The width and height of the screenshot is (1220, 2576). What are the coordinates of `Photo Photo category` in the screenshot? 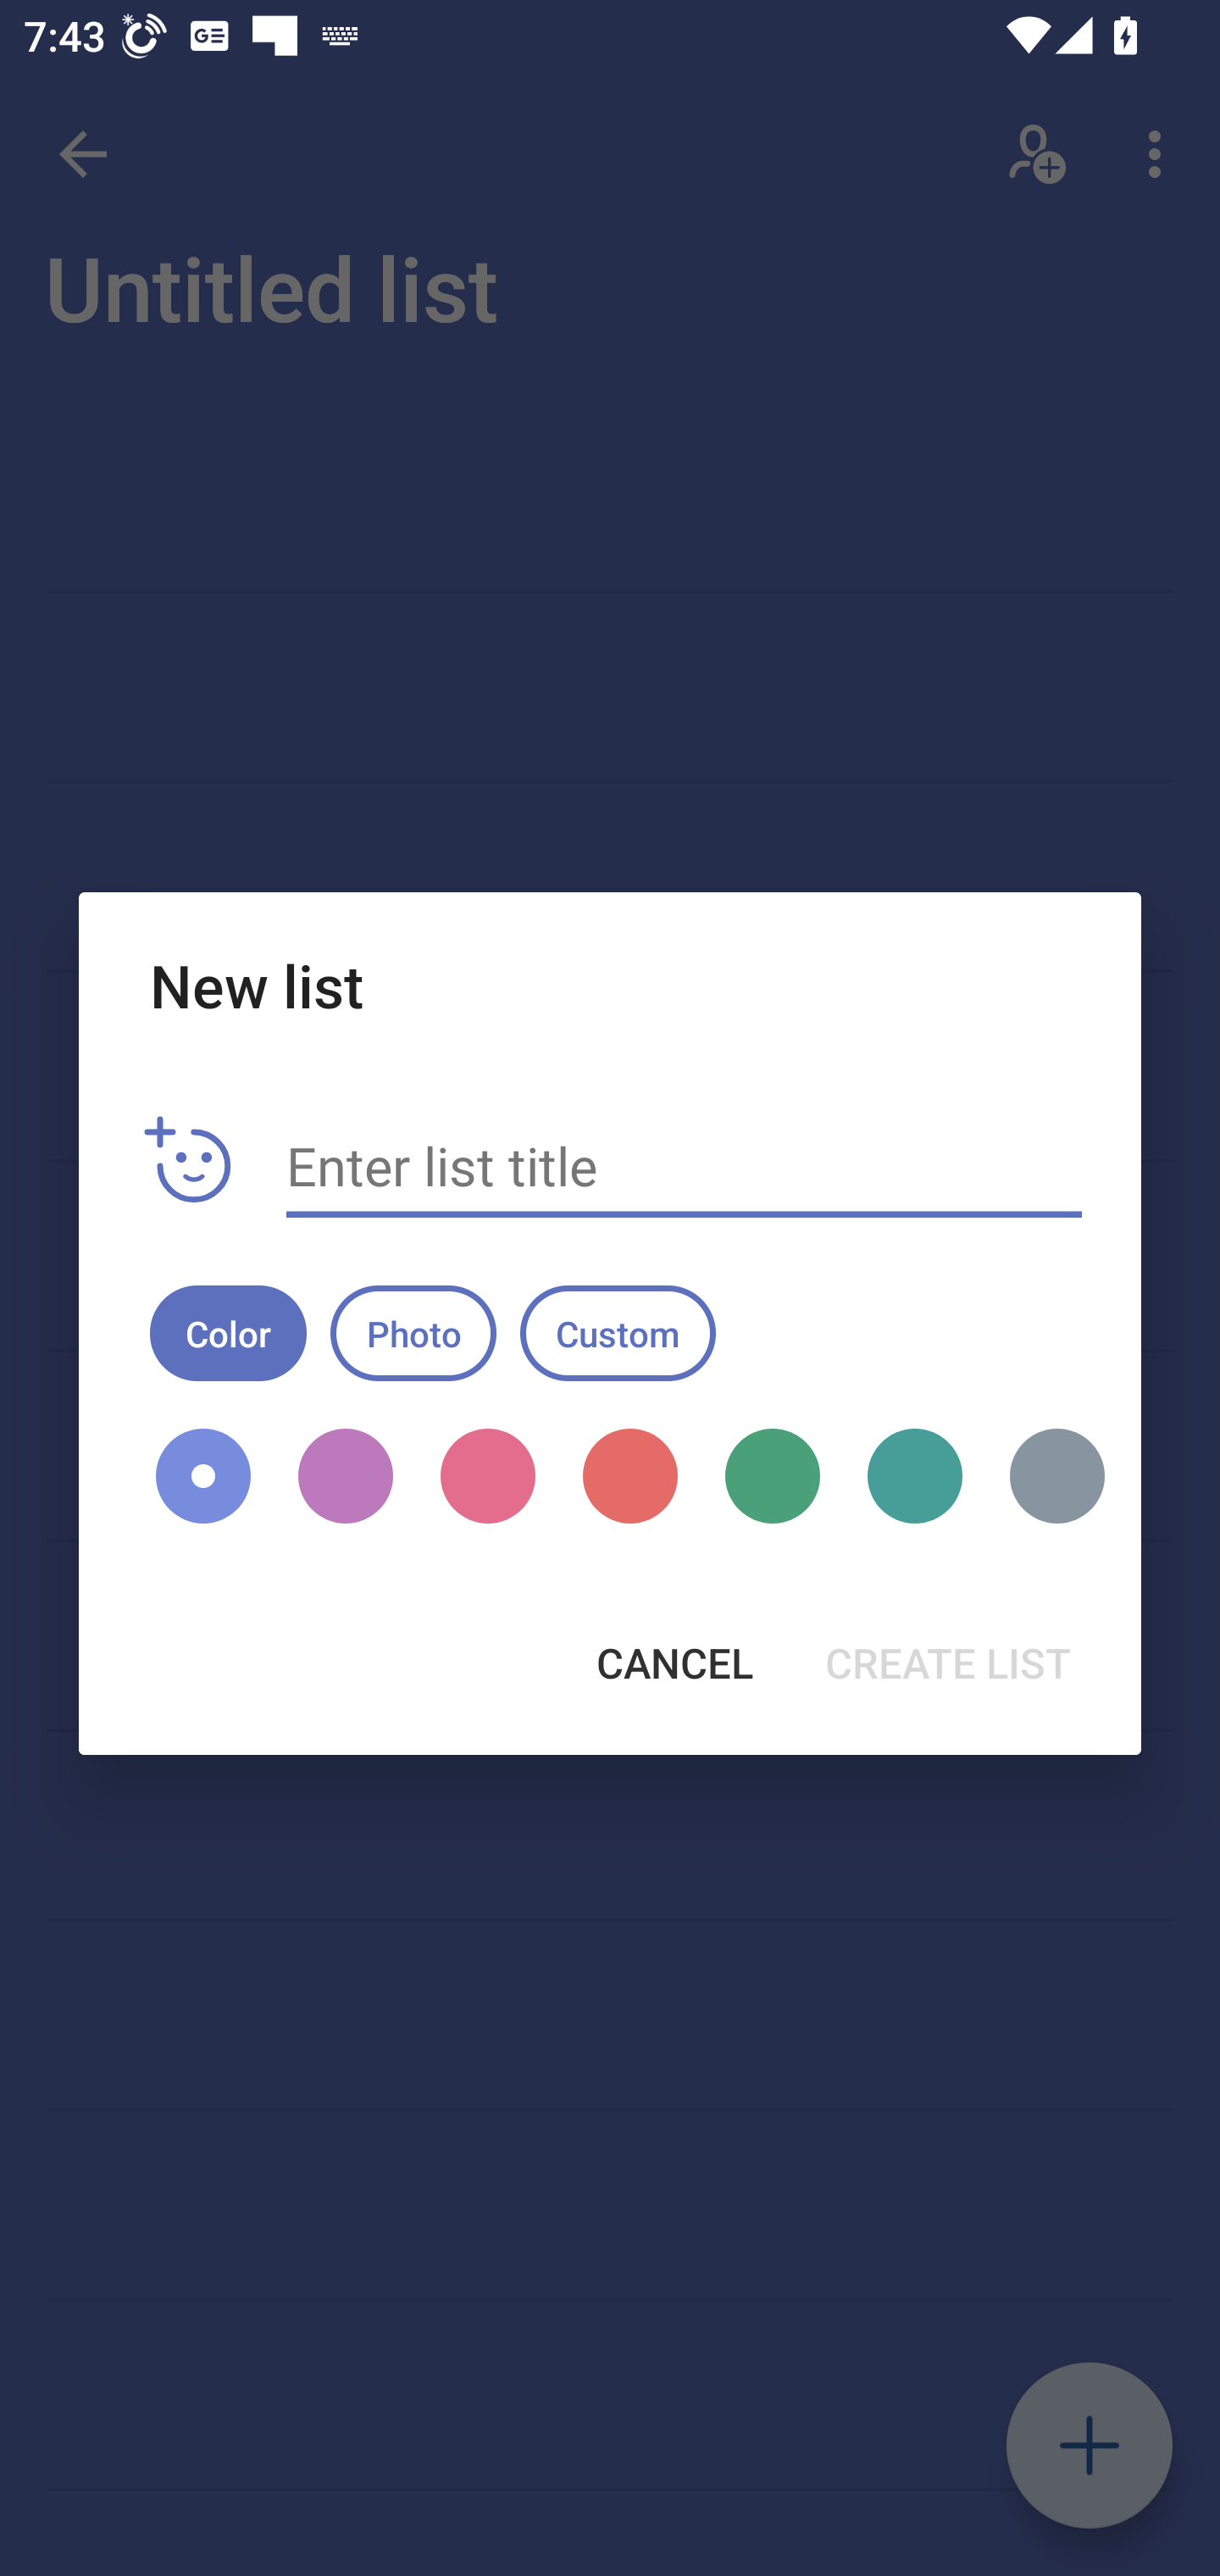 It's located at (413, 1332).